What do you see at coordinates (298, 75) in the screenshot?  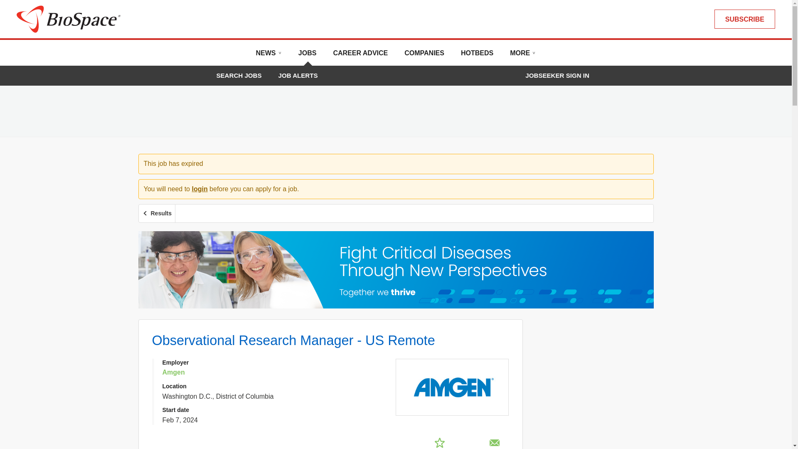 I see `JOB ALERTS` at bounding box center [298, 75].